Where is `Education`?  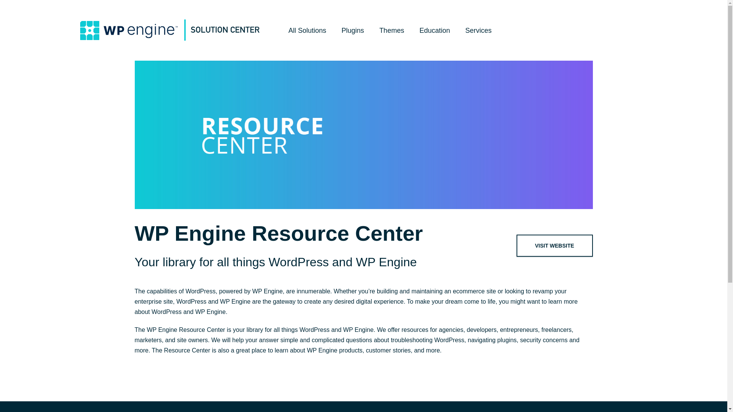
Education is located at coordinates (434, 30).